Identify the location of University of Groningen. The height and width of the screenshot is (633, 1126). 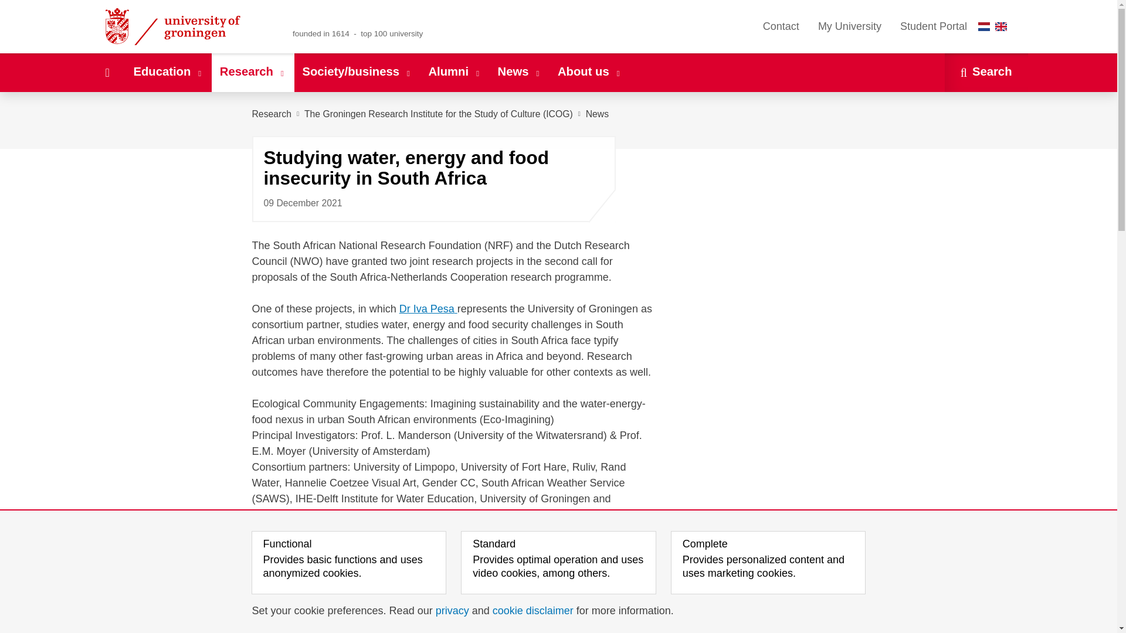
(186, 26).